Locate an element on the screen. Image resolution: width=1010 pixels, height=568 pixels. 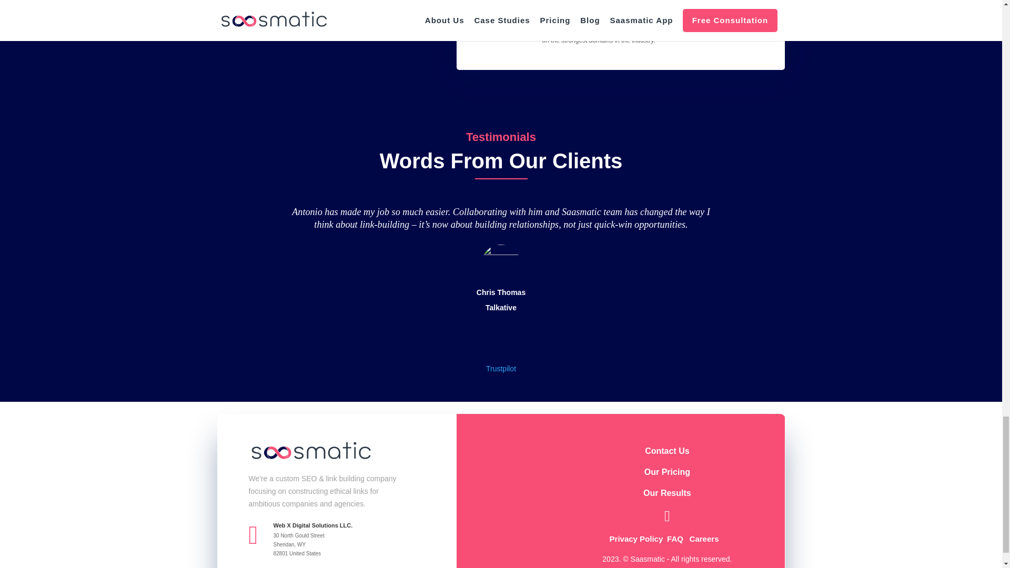
See More About Us is located at coordinates (272, 7).